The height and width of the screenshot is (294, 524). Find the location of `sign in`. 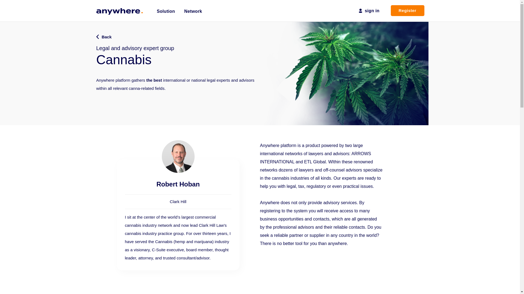

sign in is located at coordinates (375, 10).